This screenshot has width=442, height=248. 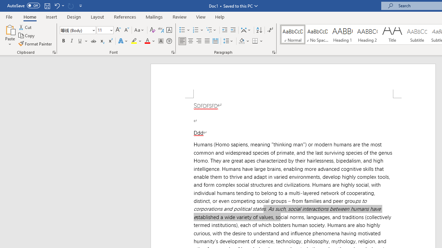 I want to click on Subtitle, so click(x=417, y=34).